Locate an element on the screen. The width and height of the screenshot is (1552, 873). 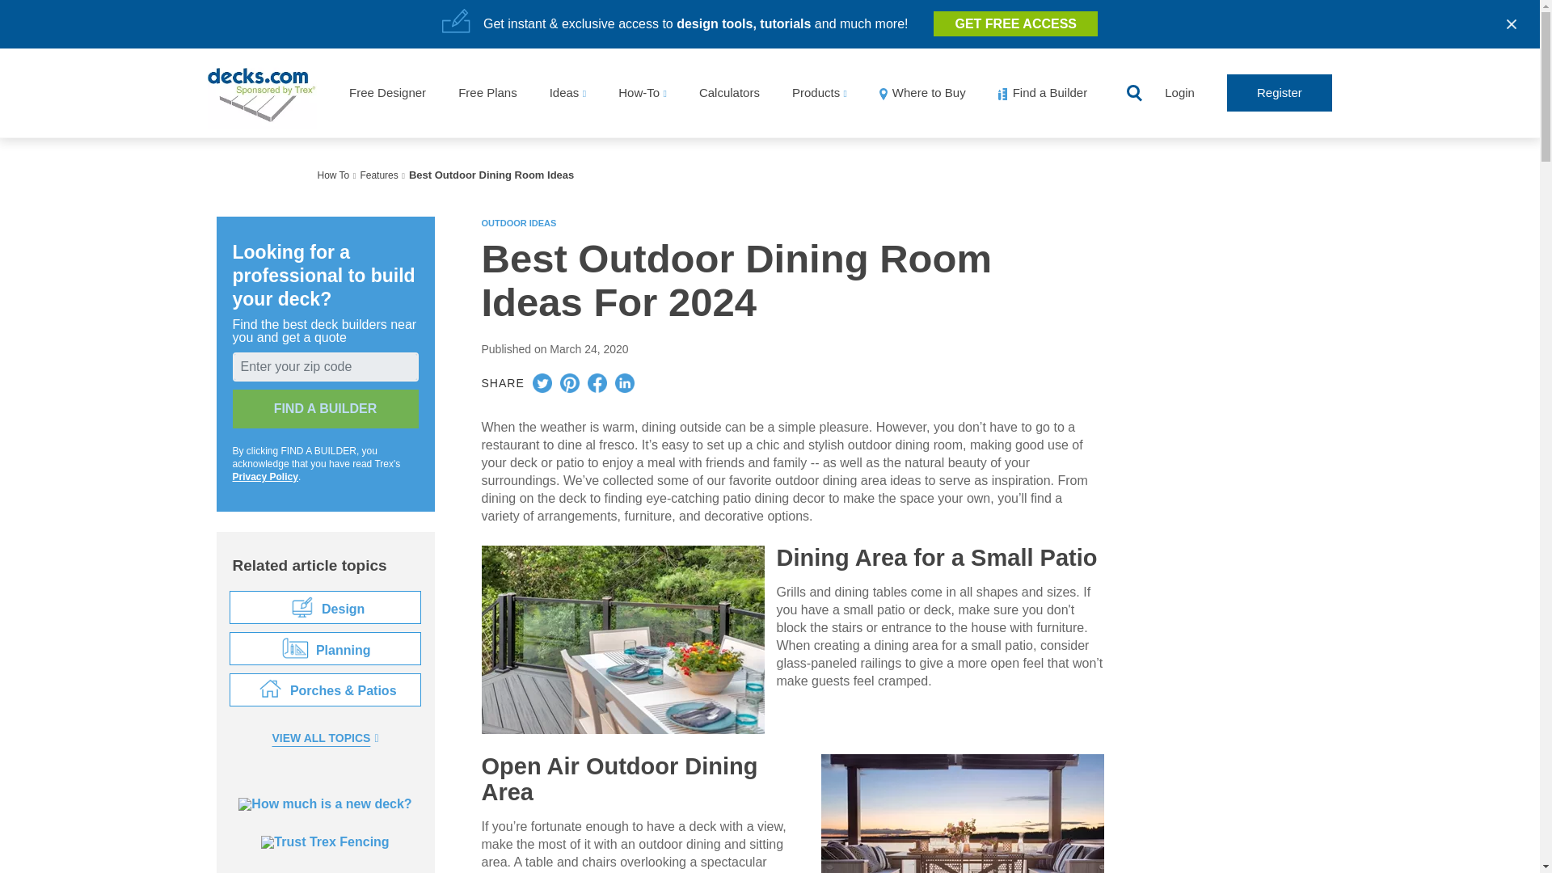
Free Plans is located at coordinates (487, 92).